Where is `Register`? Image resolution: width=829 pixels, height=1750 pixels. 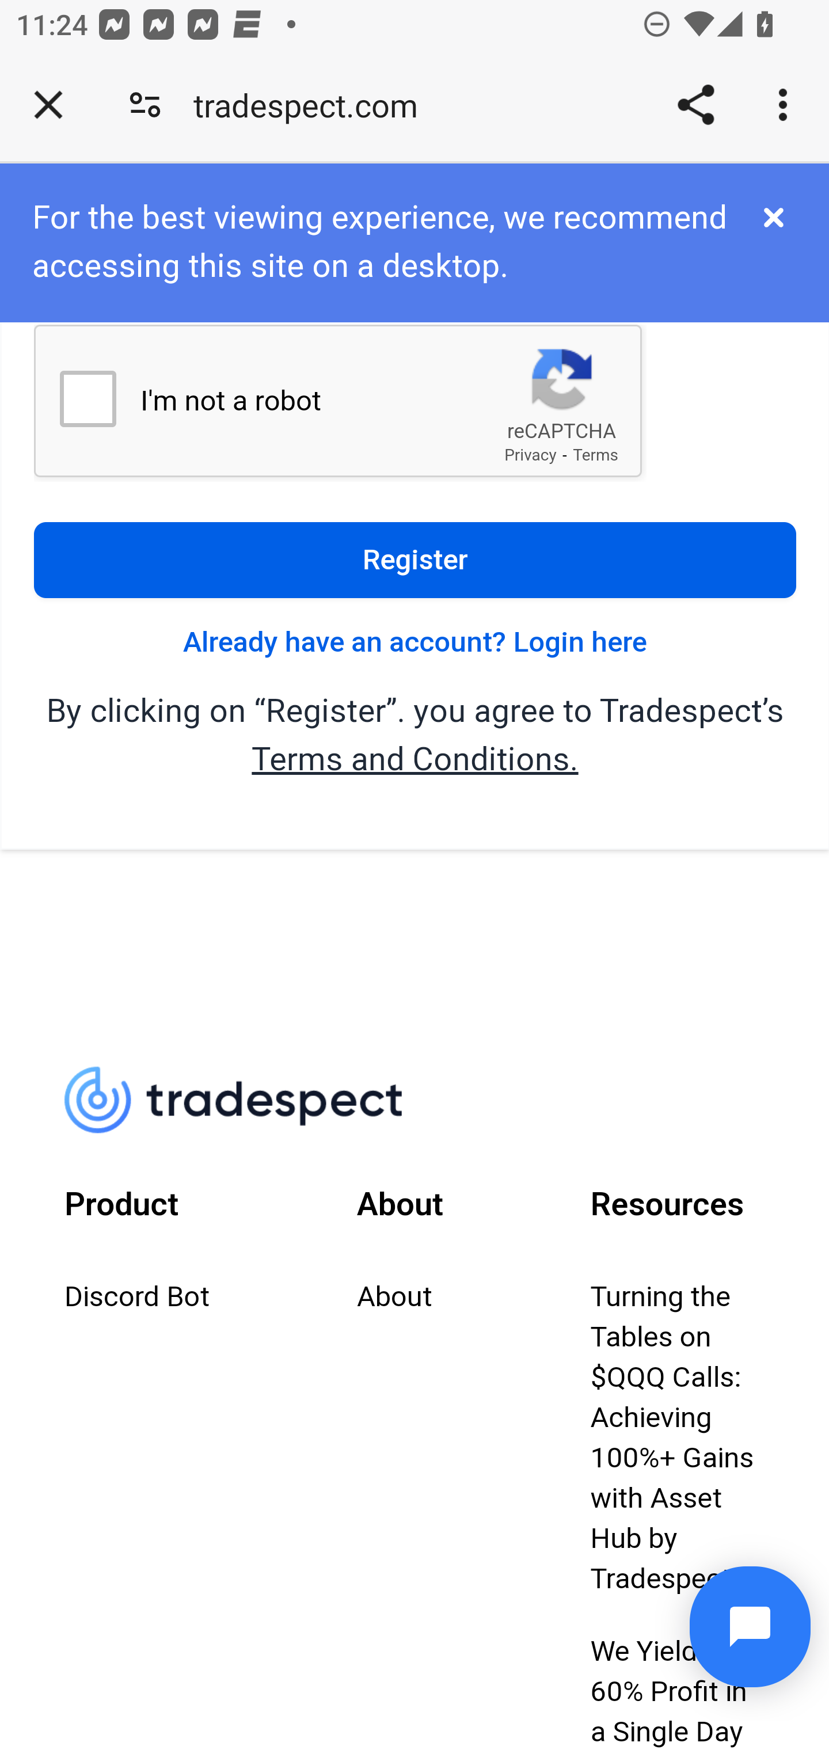 Register is located at coordinates (414, 561).